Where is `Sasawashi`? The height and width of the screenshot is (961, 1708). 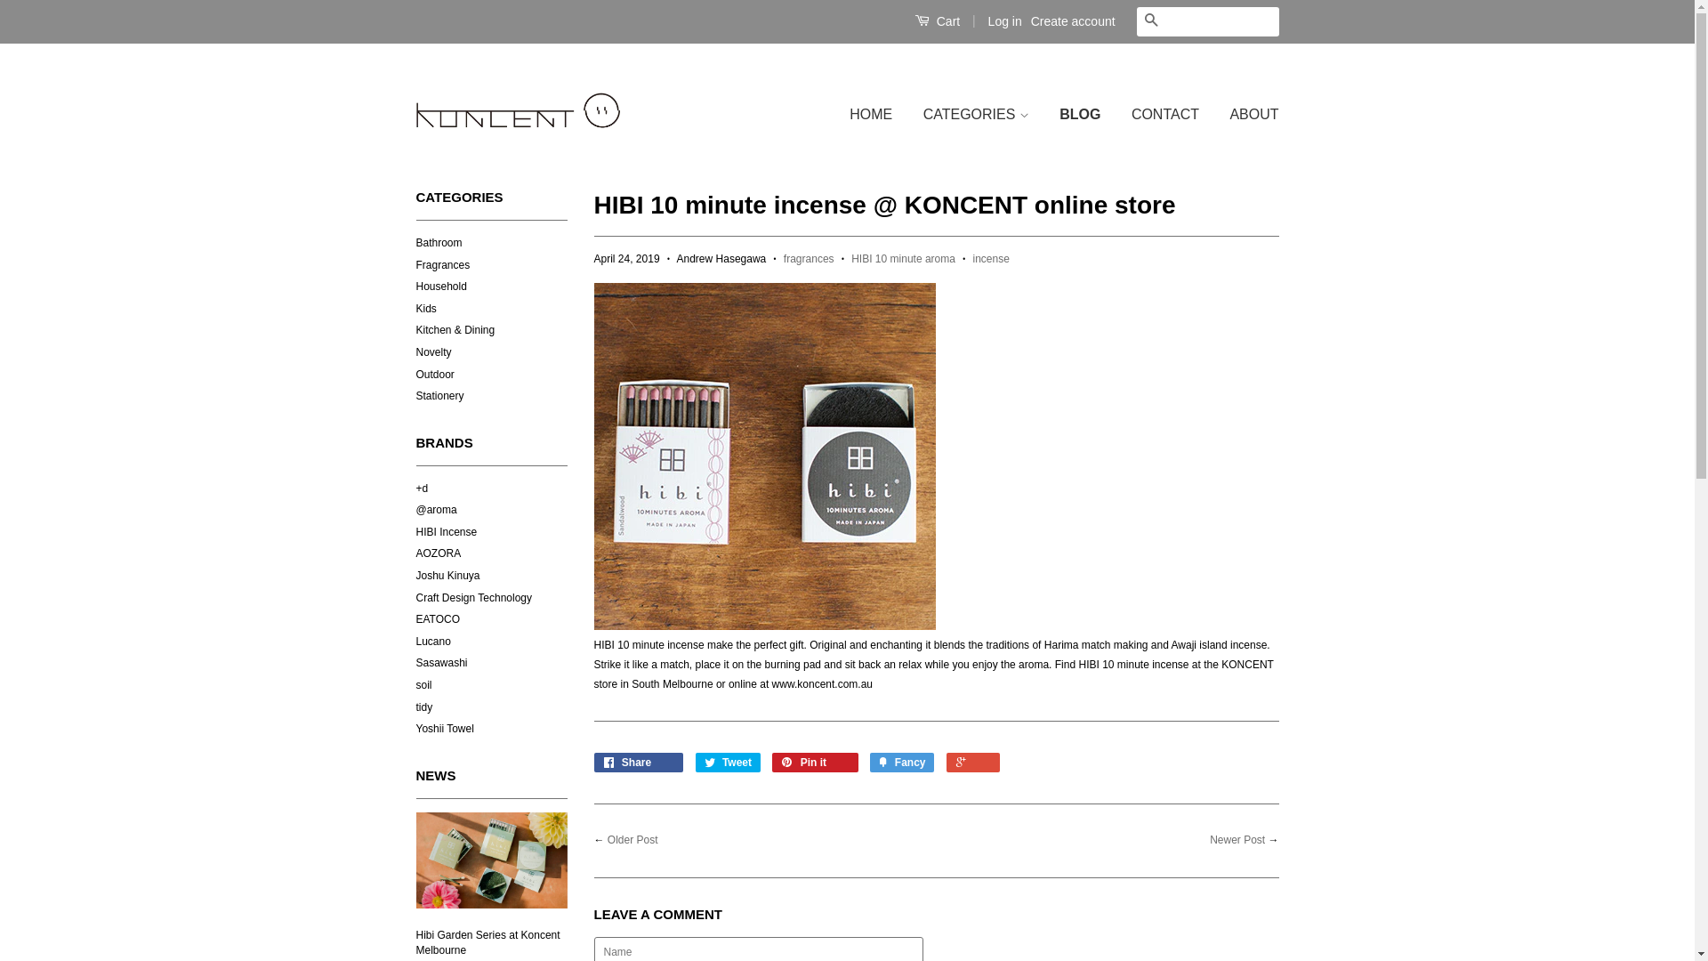
Sasawashi is located at coordinates (442, 663).